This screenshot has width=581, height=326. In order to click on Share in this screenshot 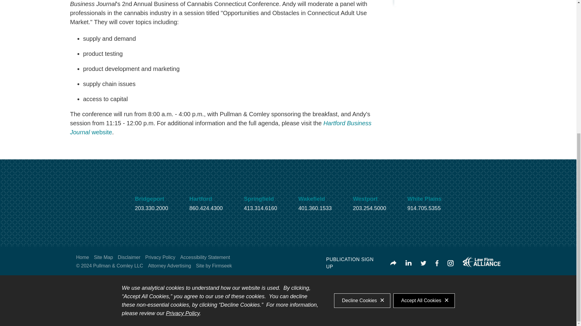, I will do `click(393, 263)`.